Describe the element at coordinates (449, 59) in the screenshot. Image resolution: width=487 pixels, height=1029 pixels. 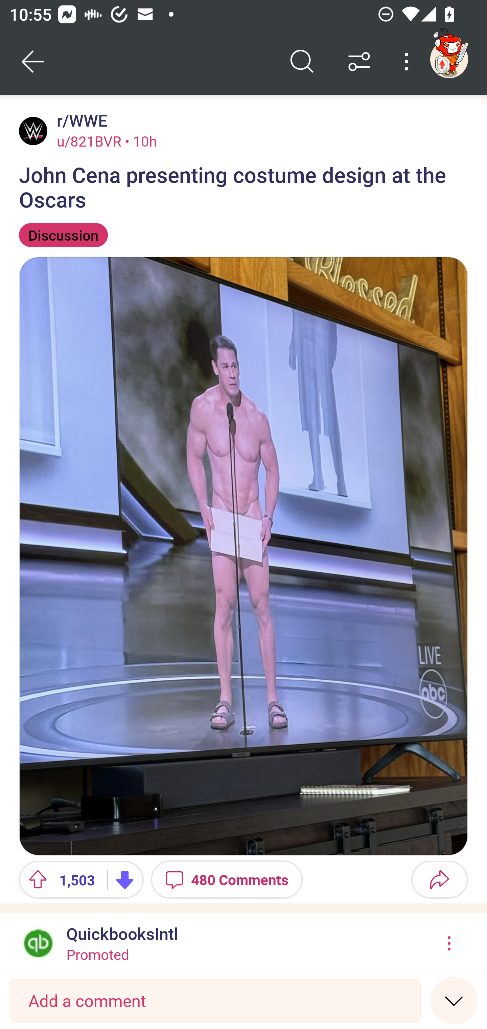
I see `TestAppium002 account` at that location.